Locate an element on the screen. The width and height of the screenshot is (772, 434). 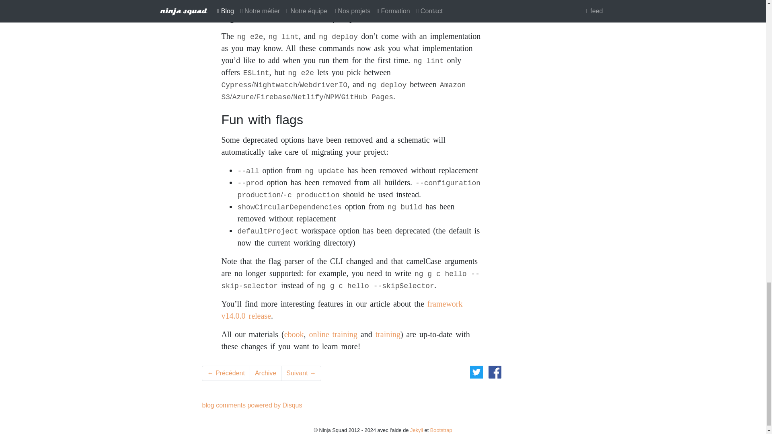
Share on Facebook is located at coordinates (495, 371).